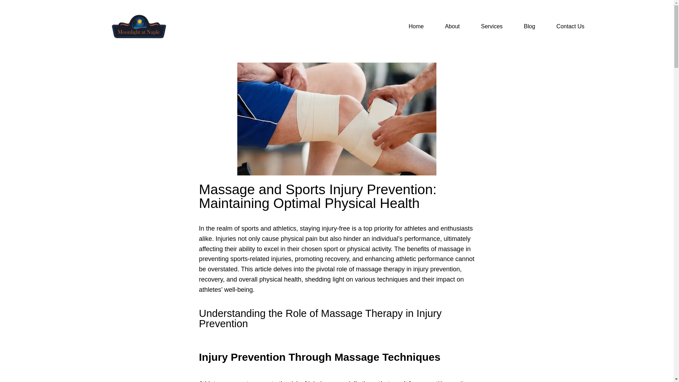 The image size is (679, 382). What do you see at coordinates (416, 26) in the screenshot?
I see `Home` at bounding box center [416, 26].